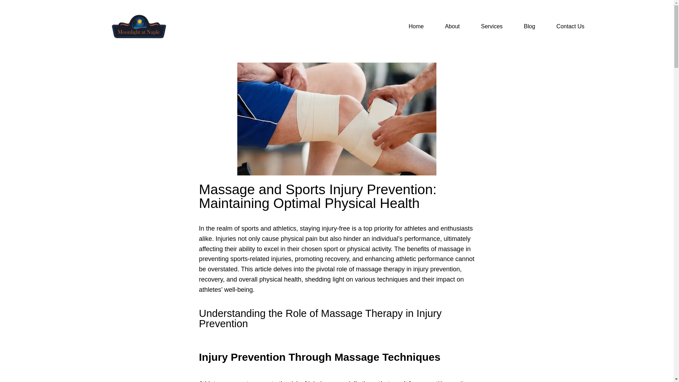 The image size is (679, 382). What do you see at coordinates (416, 26) in the screenshot?
I see `Home` at bounding box center [416, 26].